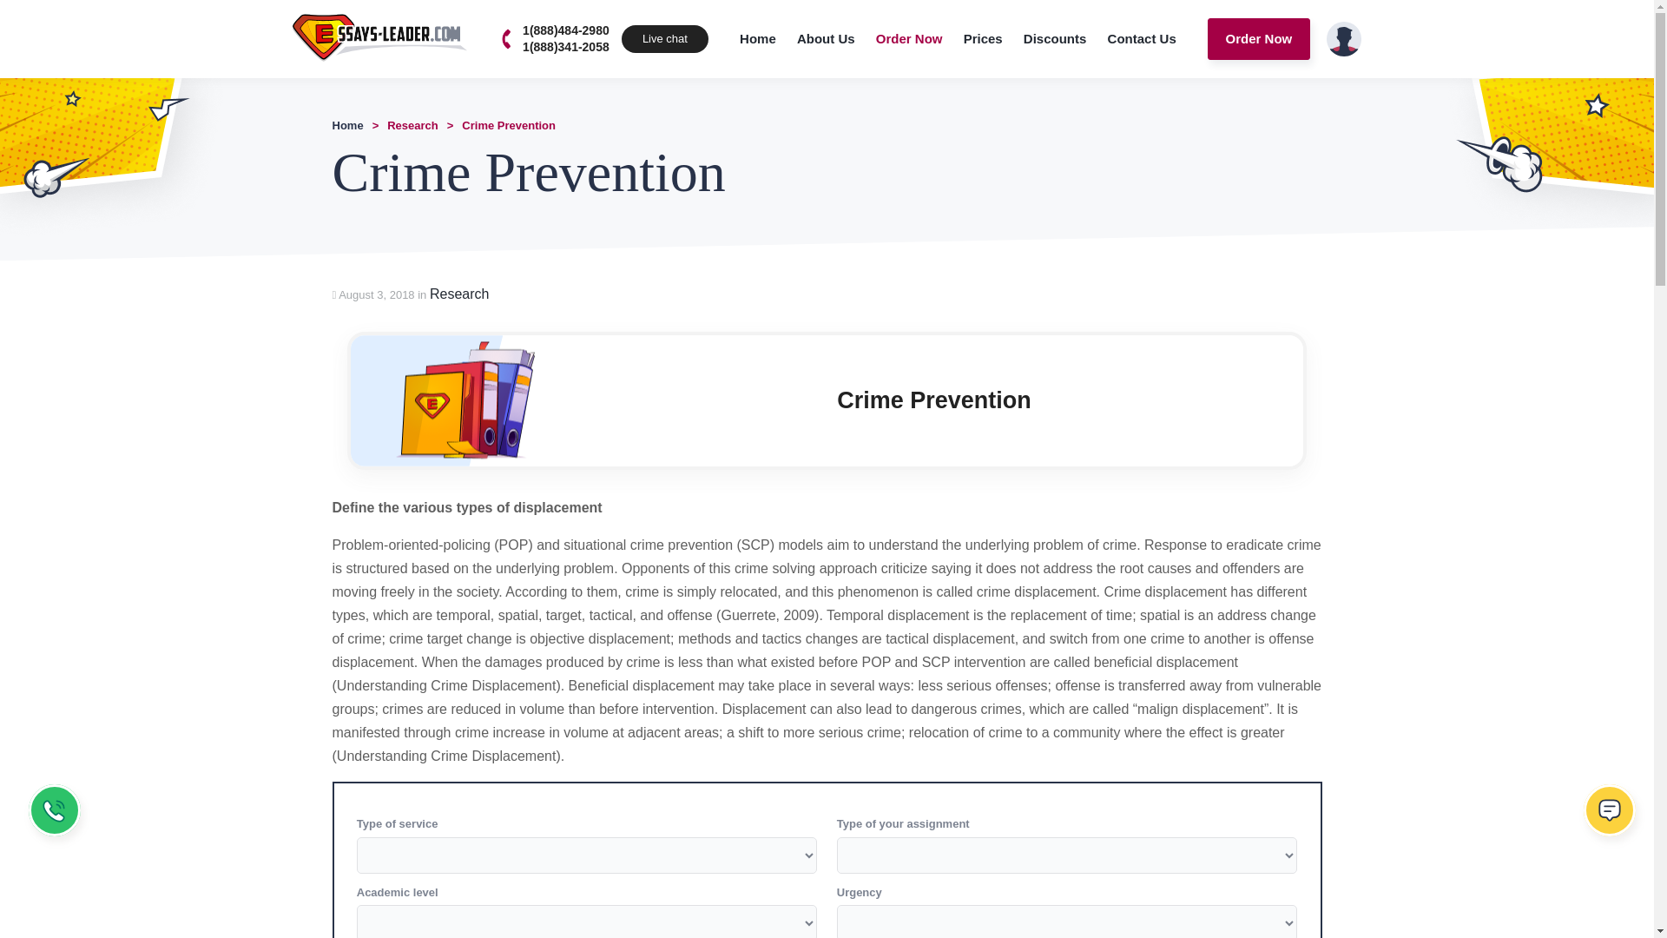 The image size is (1667, 938). What do you see at coordinates (347, 125) in the screenshot?
I see `Go to Essays.Leader.com.` at bounding box center [347, 125].